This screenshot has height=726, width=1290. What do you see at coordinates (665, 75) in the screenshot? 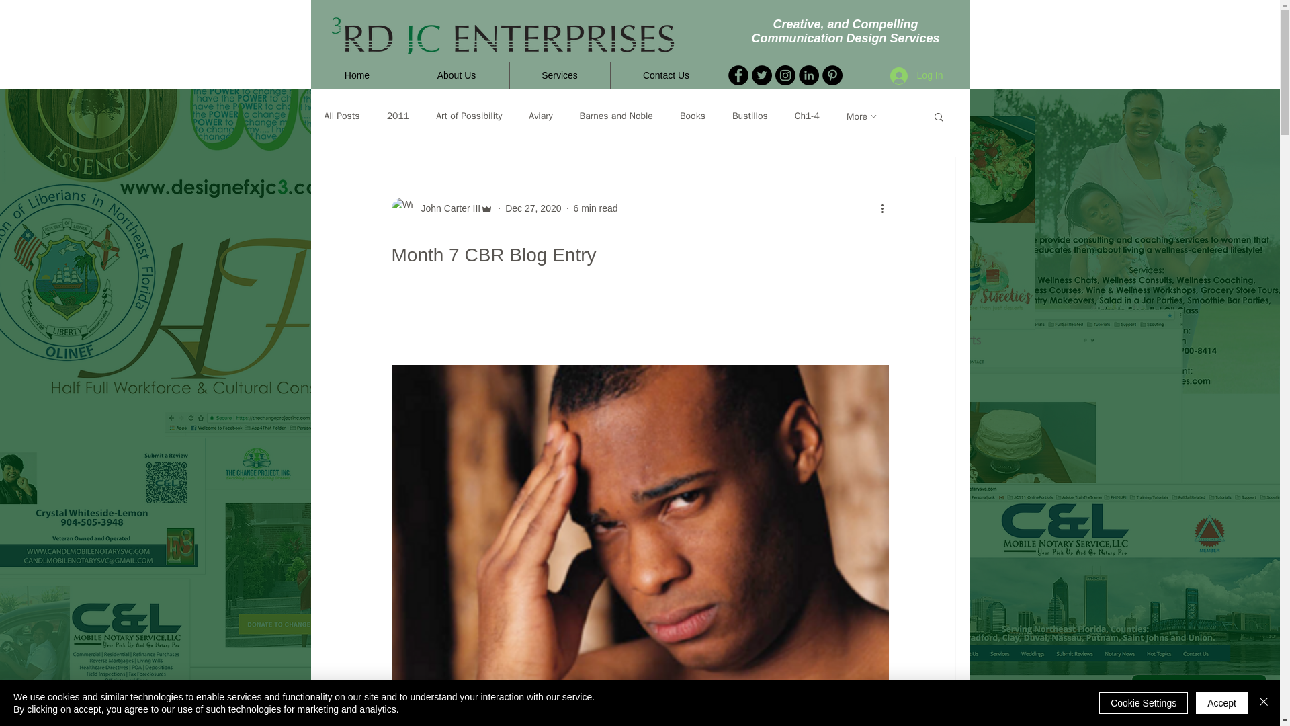
I see `Contact Us` at bounding box center [665, 75].